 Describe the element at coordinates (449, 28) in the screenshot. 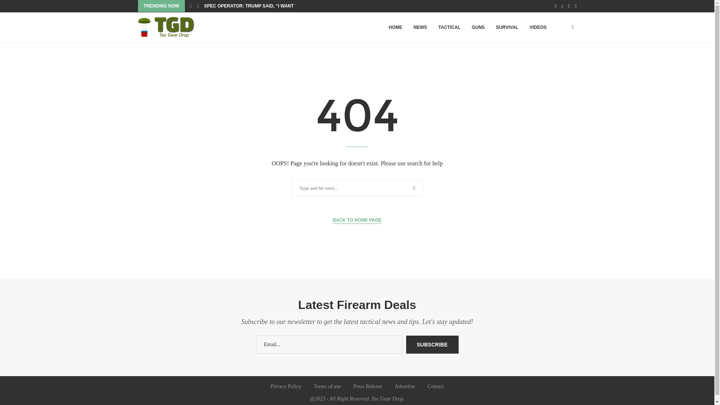

I see `TACTICAL` at that location.